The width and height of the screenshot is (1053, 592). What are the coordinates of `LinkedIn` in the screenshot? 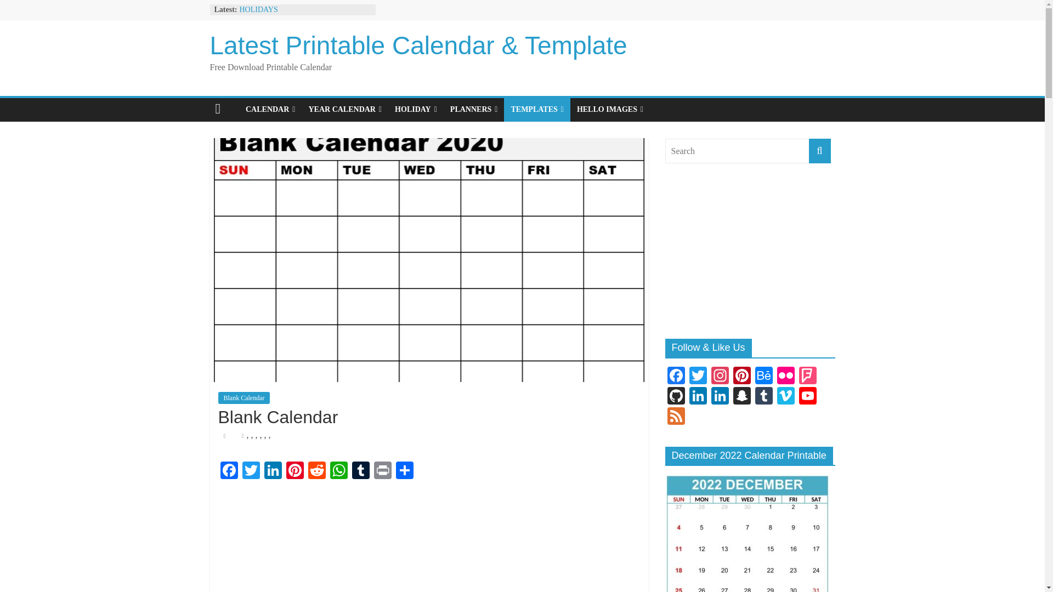 It's located at (273, 471).